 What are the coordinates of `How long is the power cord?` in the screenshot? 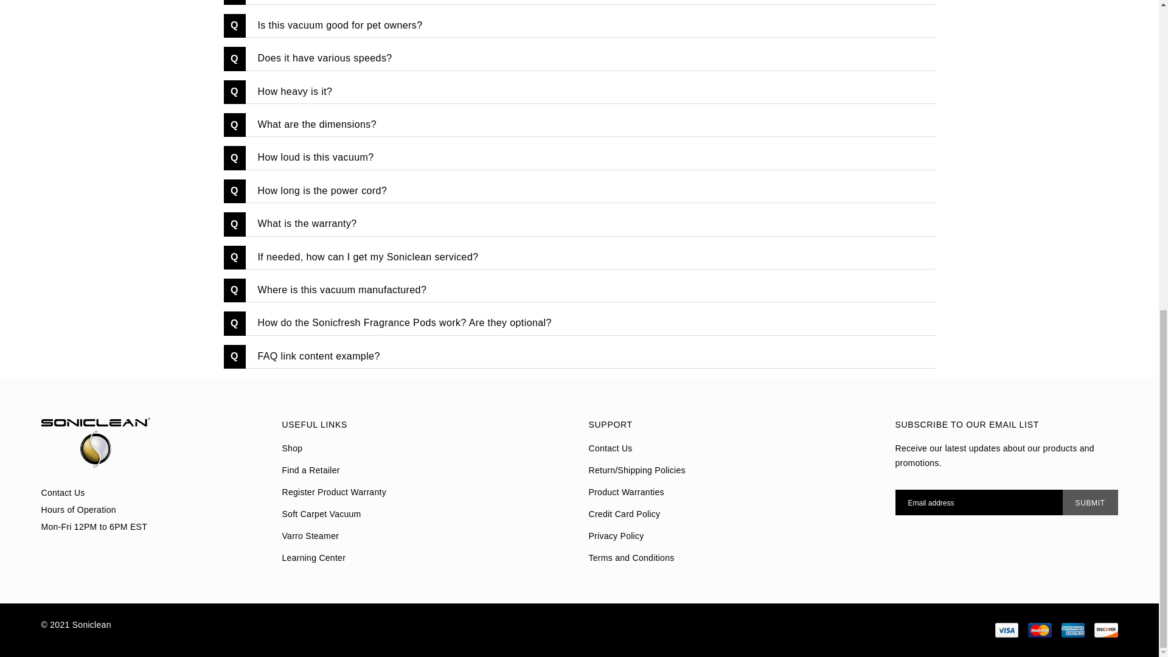 It's located at (590, 191).